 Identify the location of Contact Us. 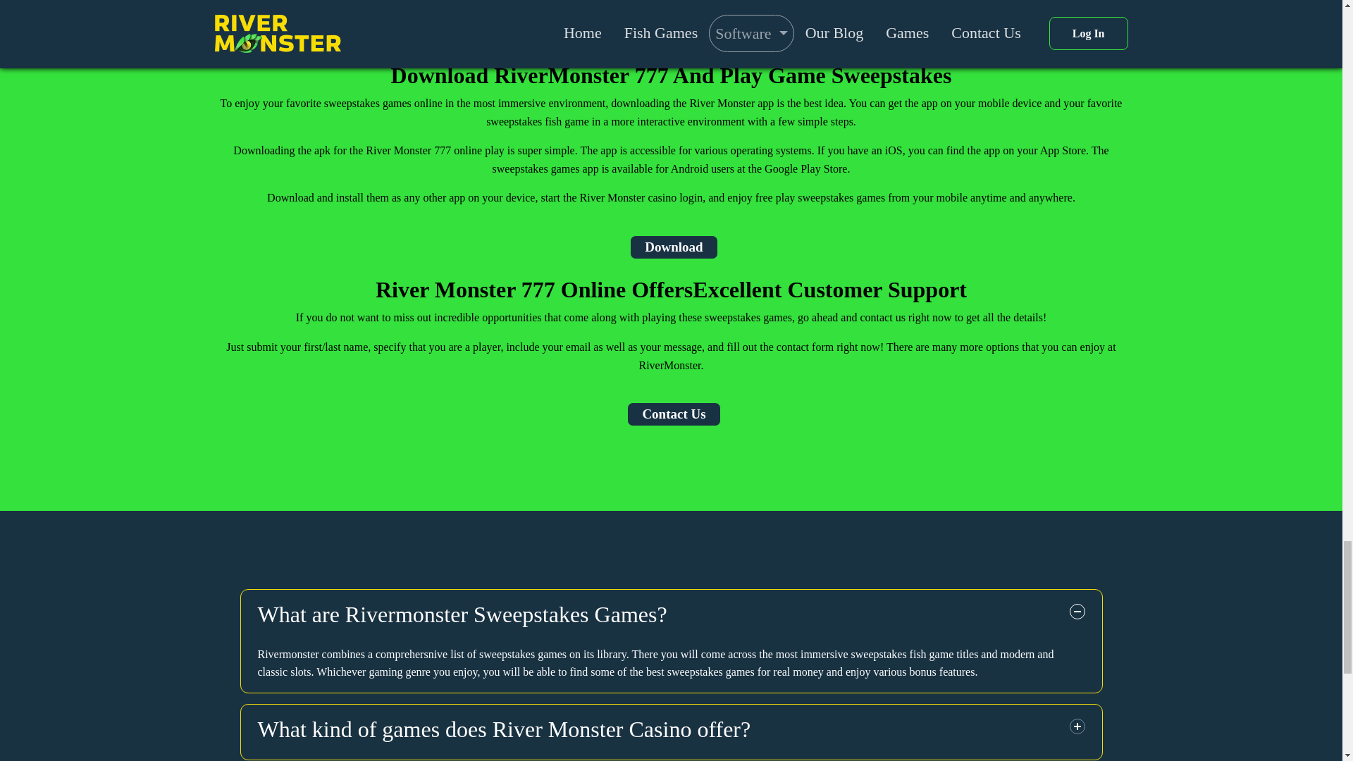
(674, 414).